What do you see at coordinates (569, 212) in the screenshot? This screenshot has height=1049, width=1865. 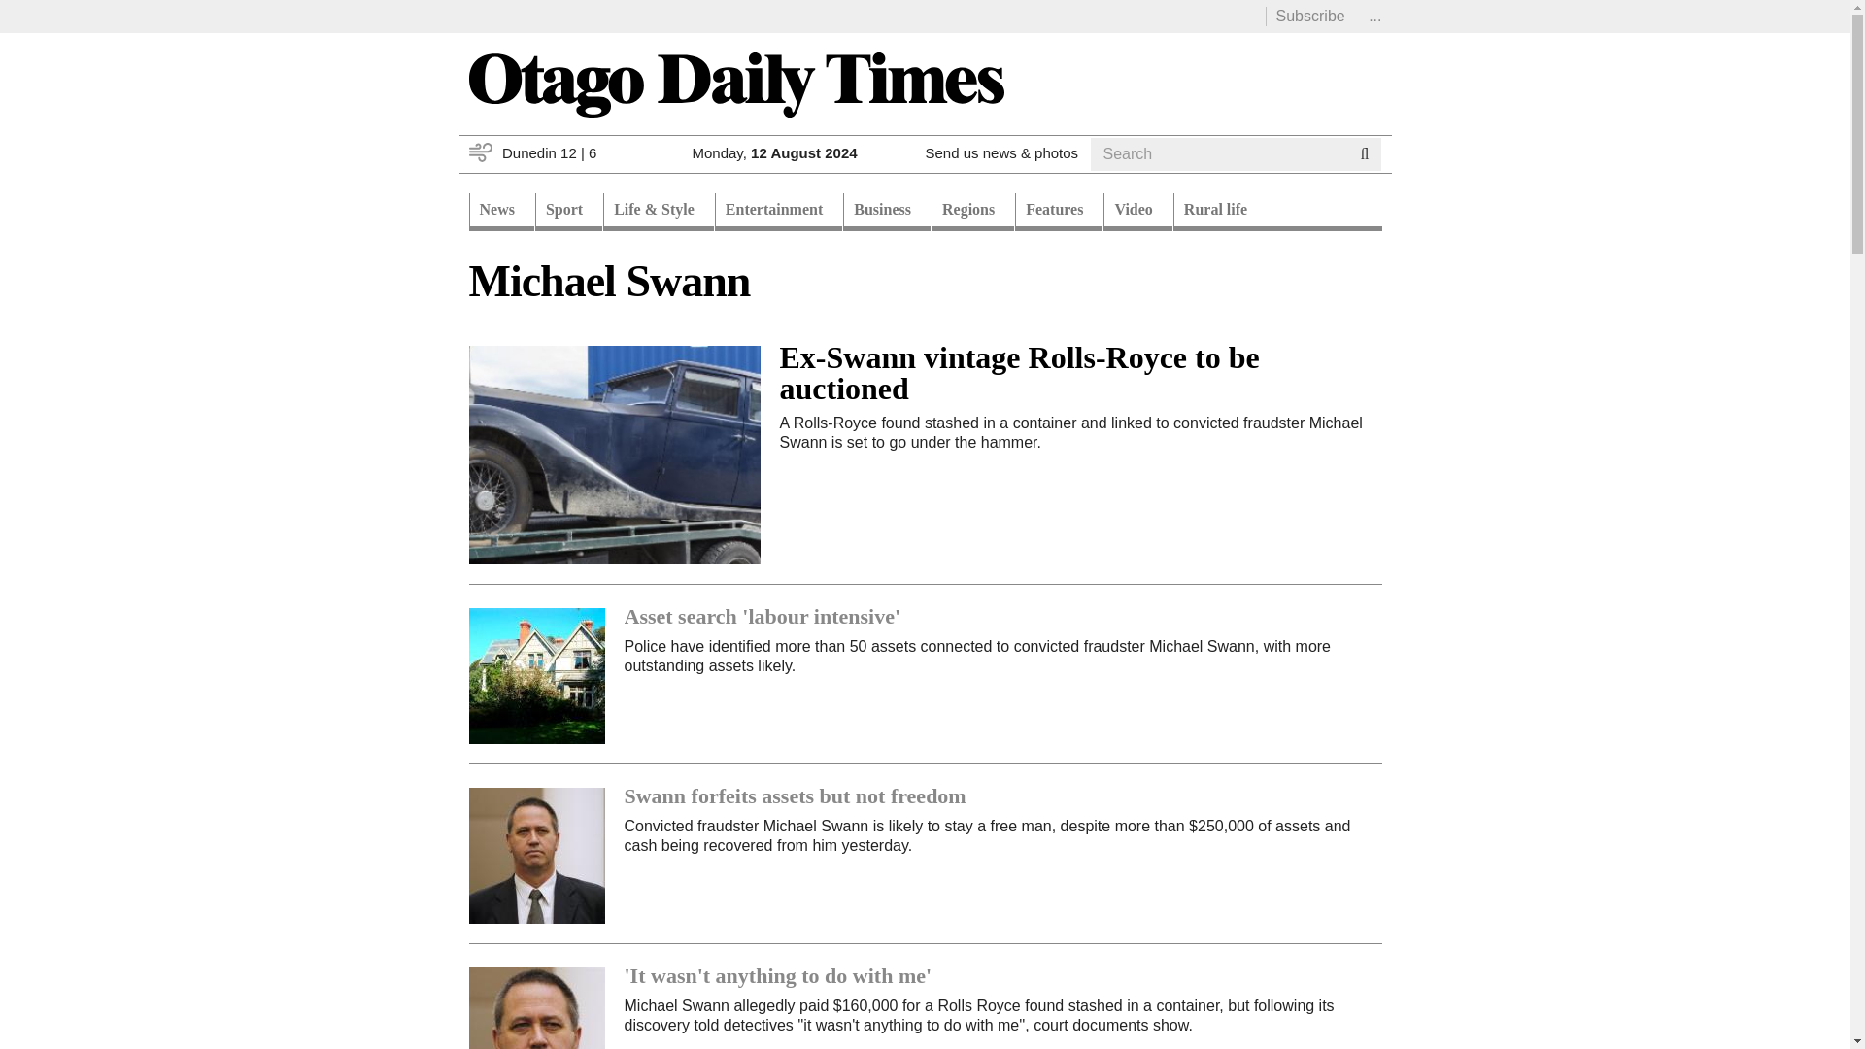 I see `Sport` at bounding box center [569, 212].